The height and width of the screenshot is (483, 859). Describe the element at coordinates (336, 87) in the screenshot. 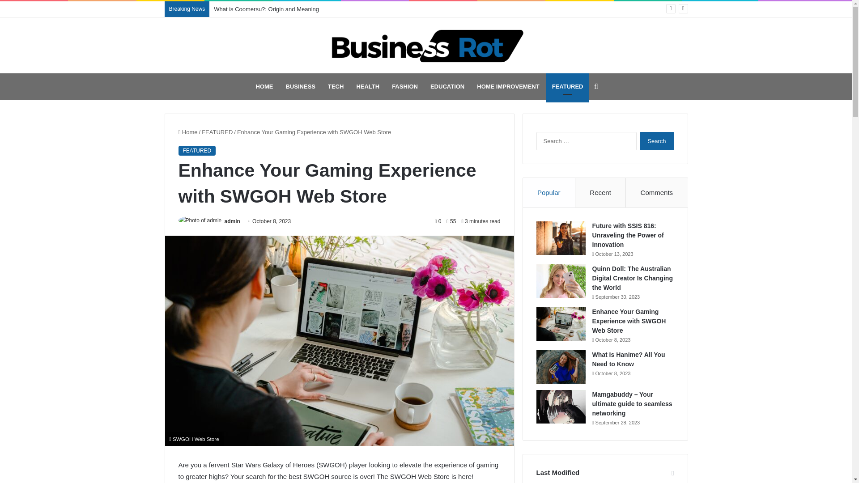

I see `TECH` at that location.